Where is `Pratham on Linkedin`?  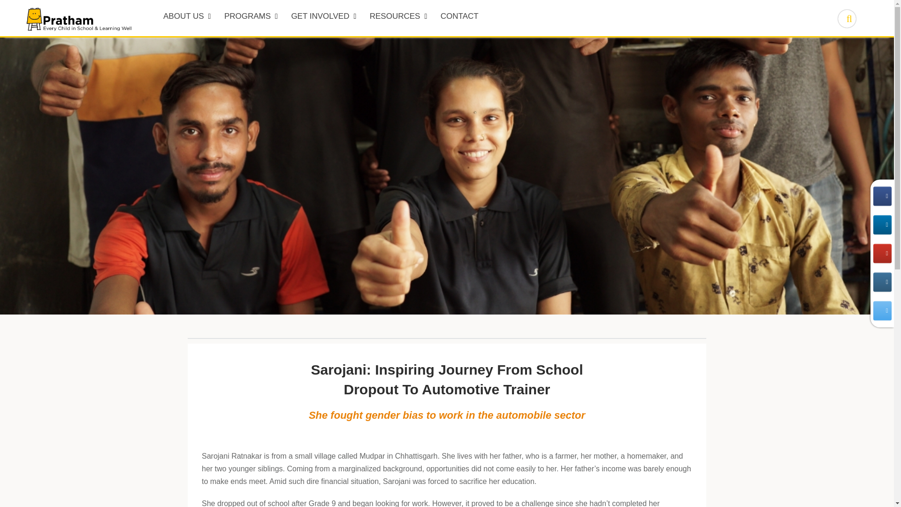 Pratham on Linkedin is located at coordinates (882, 224).